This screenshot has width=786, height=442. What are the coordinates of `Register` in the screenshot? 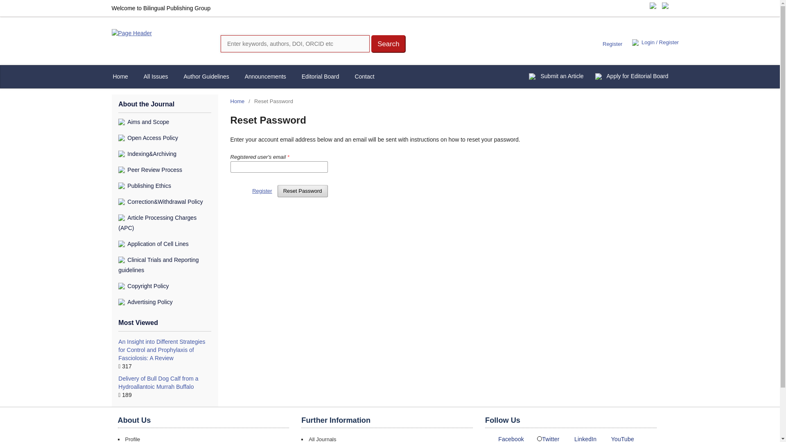 It's located at (612, 44).